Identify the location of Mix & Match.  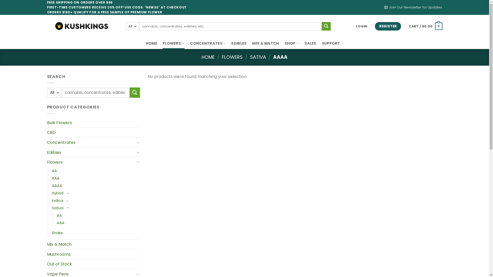
(93, 244).